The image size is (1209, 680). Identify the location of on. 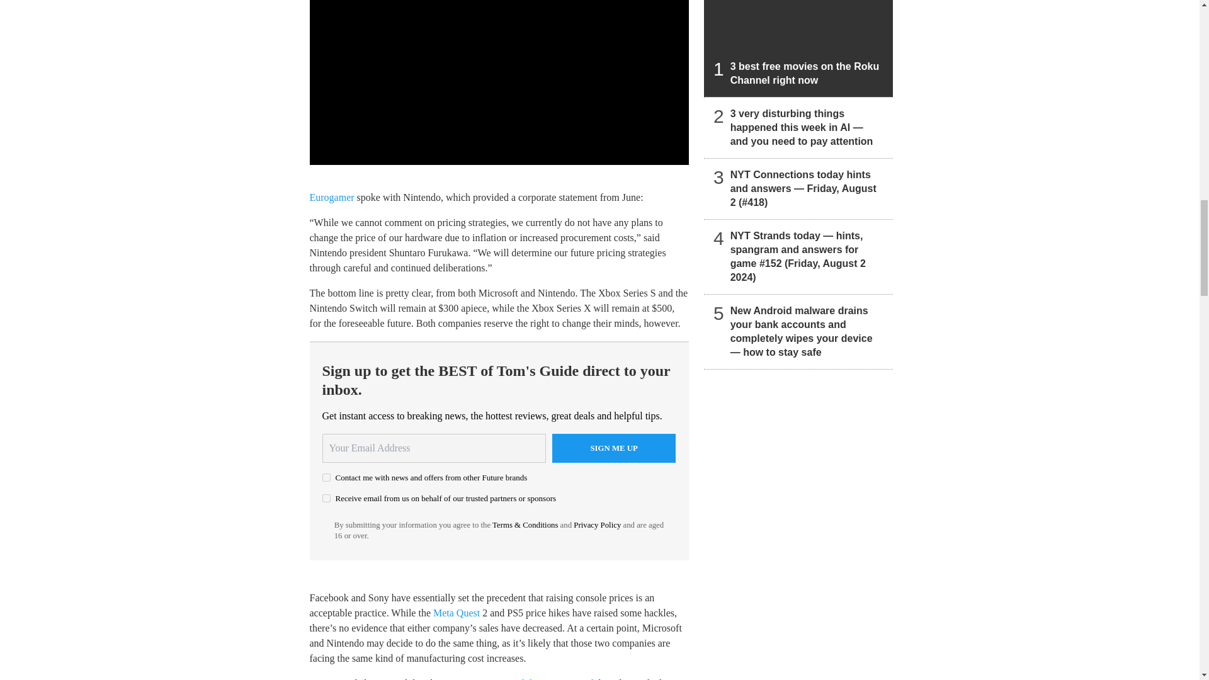
(326, 477).